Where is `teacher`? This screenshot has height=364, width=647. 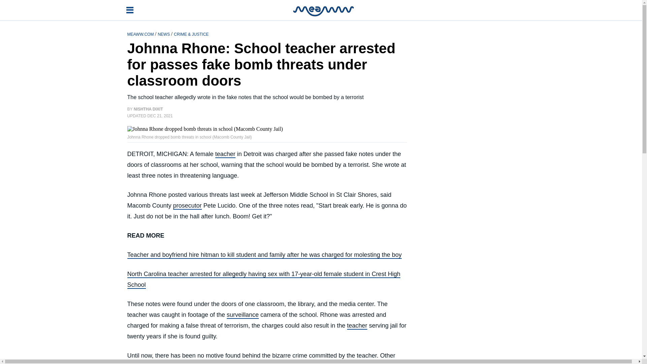 teacher is located at coordinates (225, 154).